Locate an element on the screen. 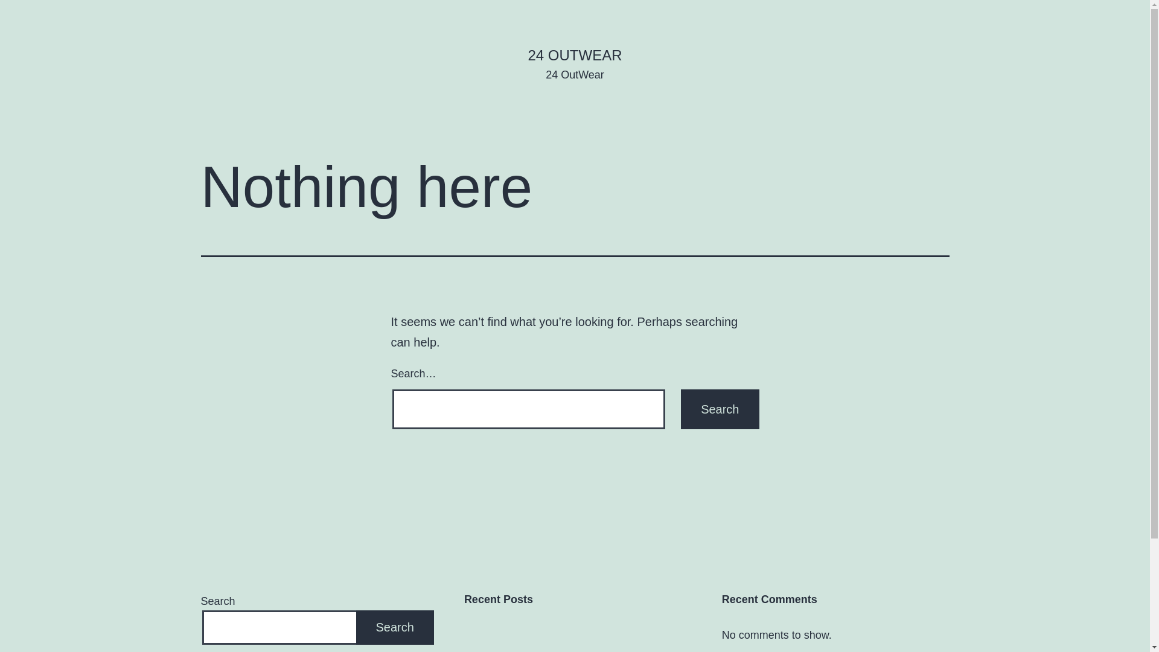 Image resolution: width=1159 pixels, height=652 pixels. Search is located at coordinates (720, 409).